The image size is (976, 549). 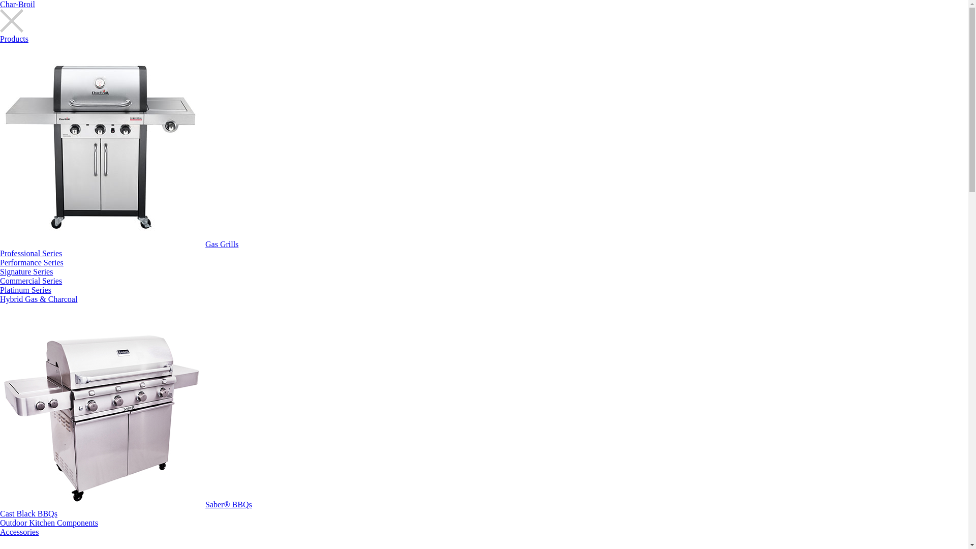 I want to click on Accessories, so click(x=19, y=532).